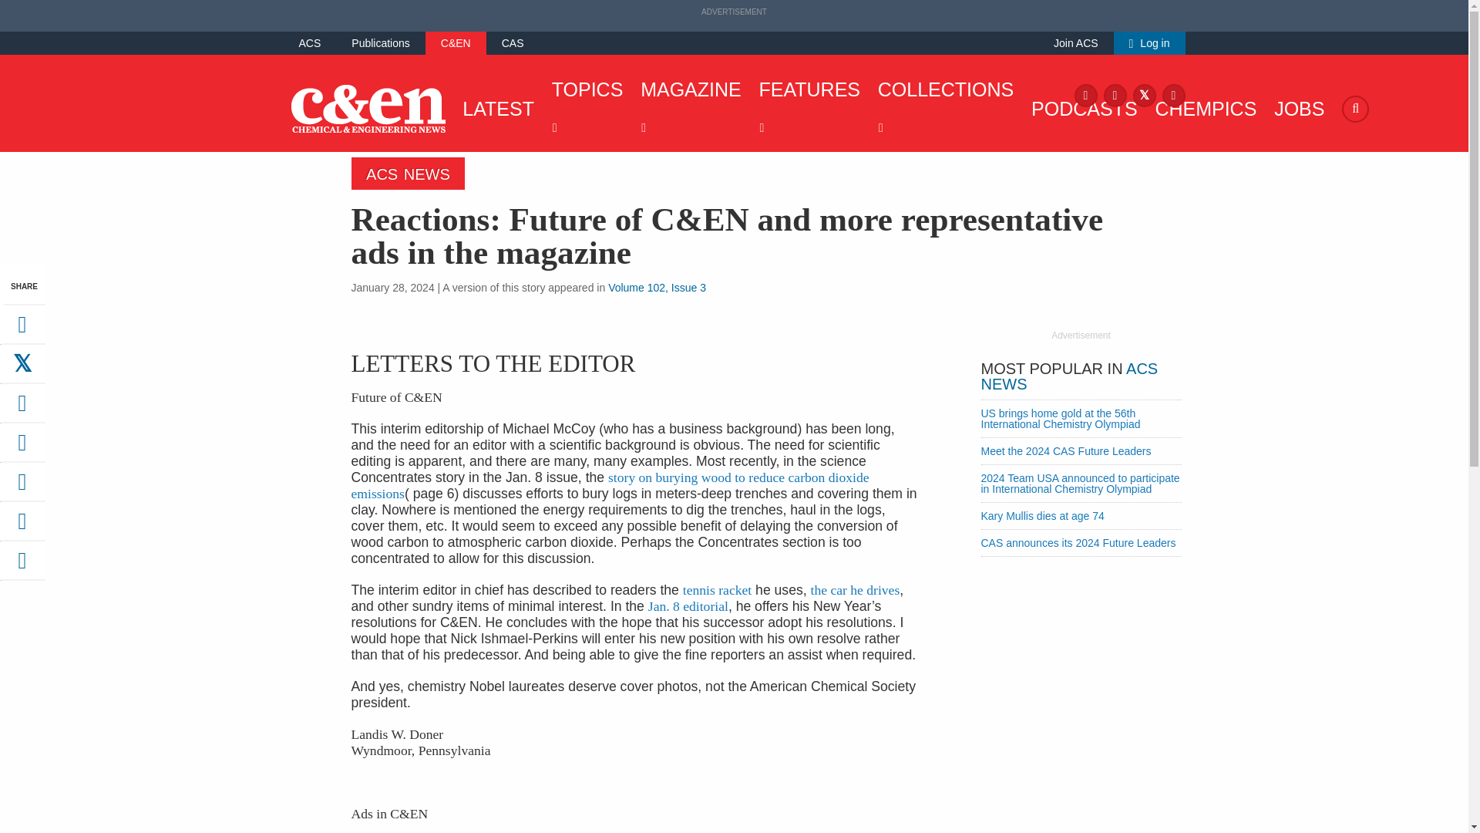 Image resolution: width=1480 pixels, height=833 pixels. I want to click on LATEST, so click(494, 108).